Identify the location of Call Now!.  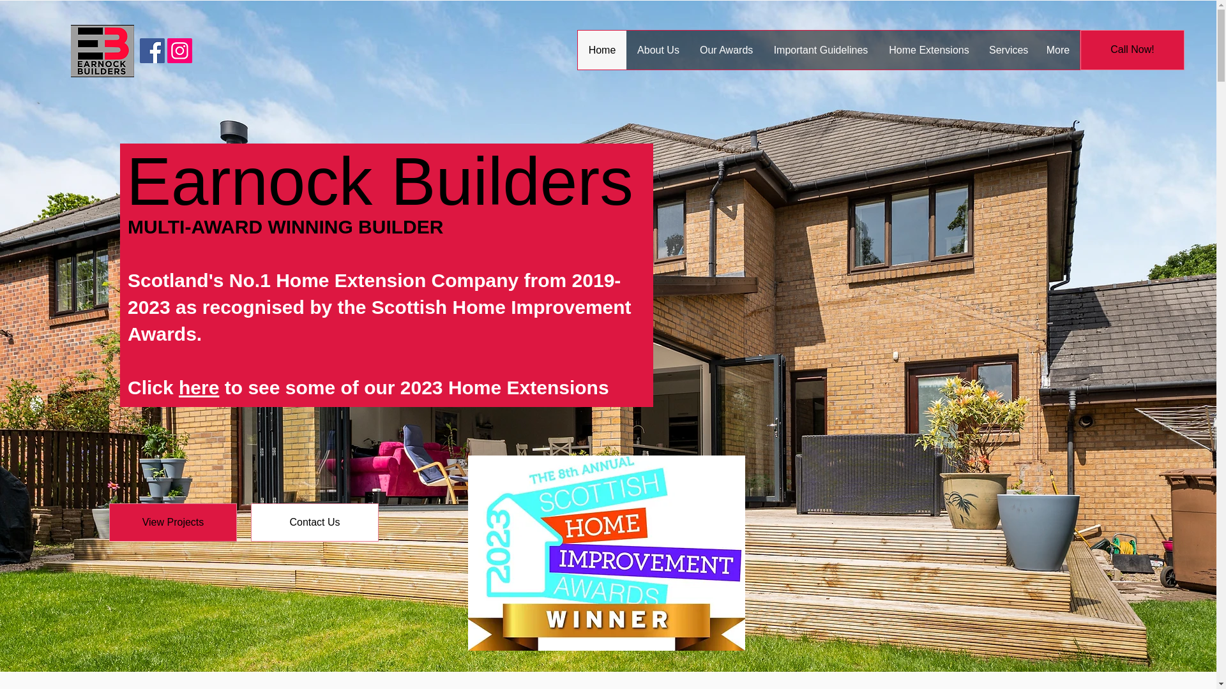
(1131, 50).